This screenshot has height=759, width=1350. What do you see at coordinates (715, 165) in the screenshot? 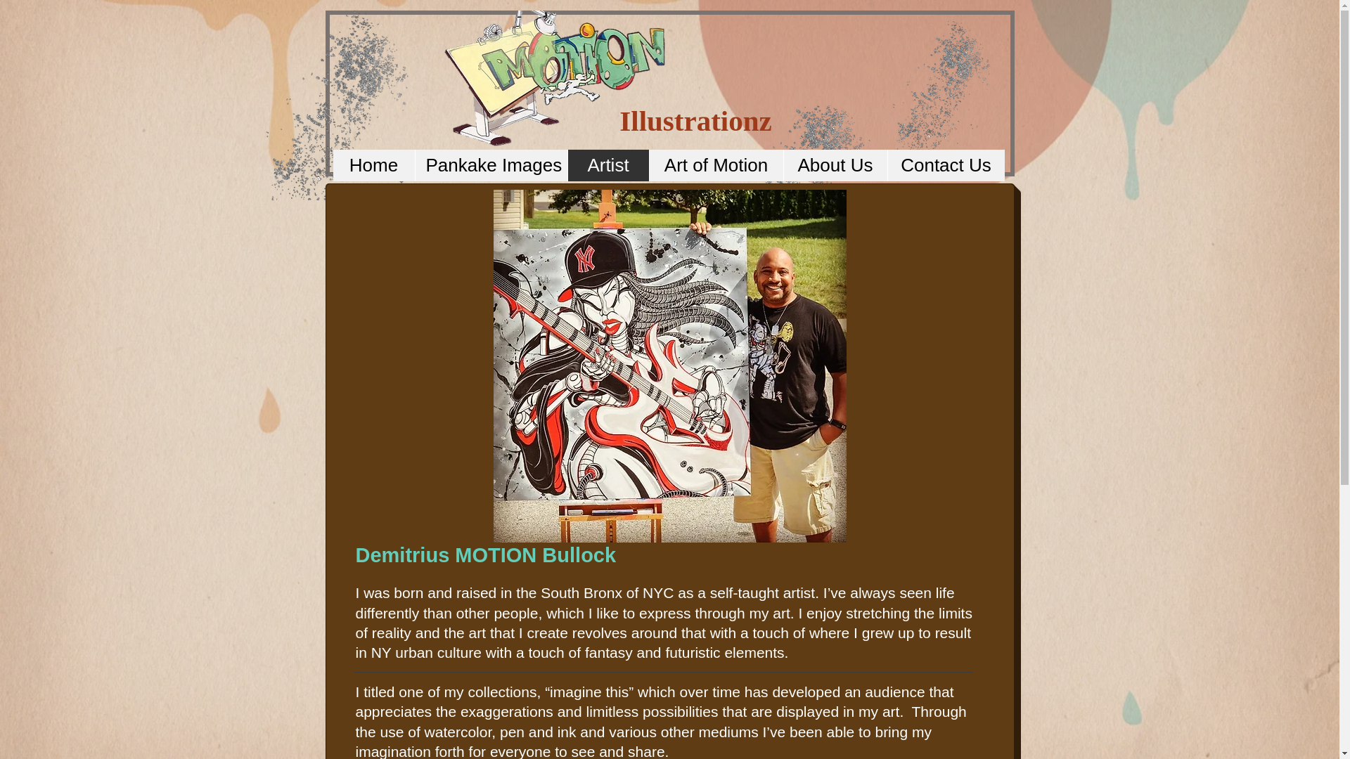
I see `Art of Motion` at bounding box center [715, 165].